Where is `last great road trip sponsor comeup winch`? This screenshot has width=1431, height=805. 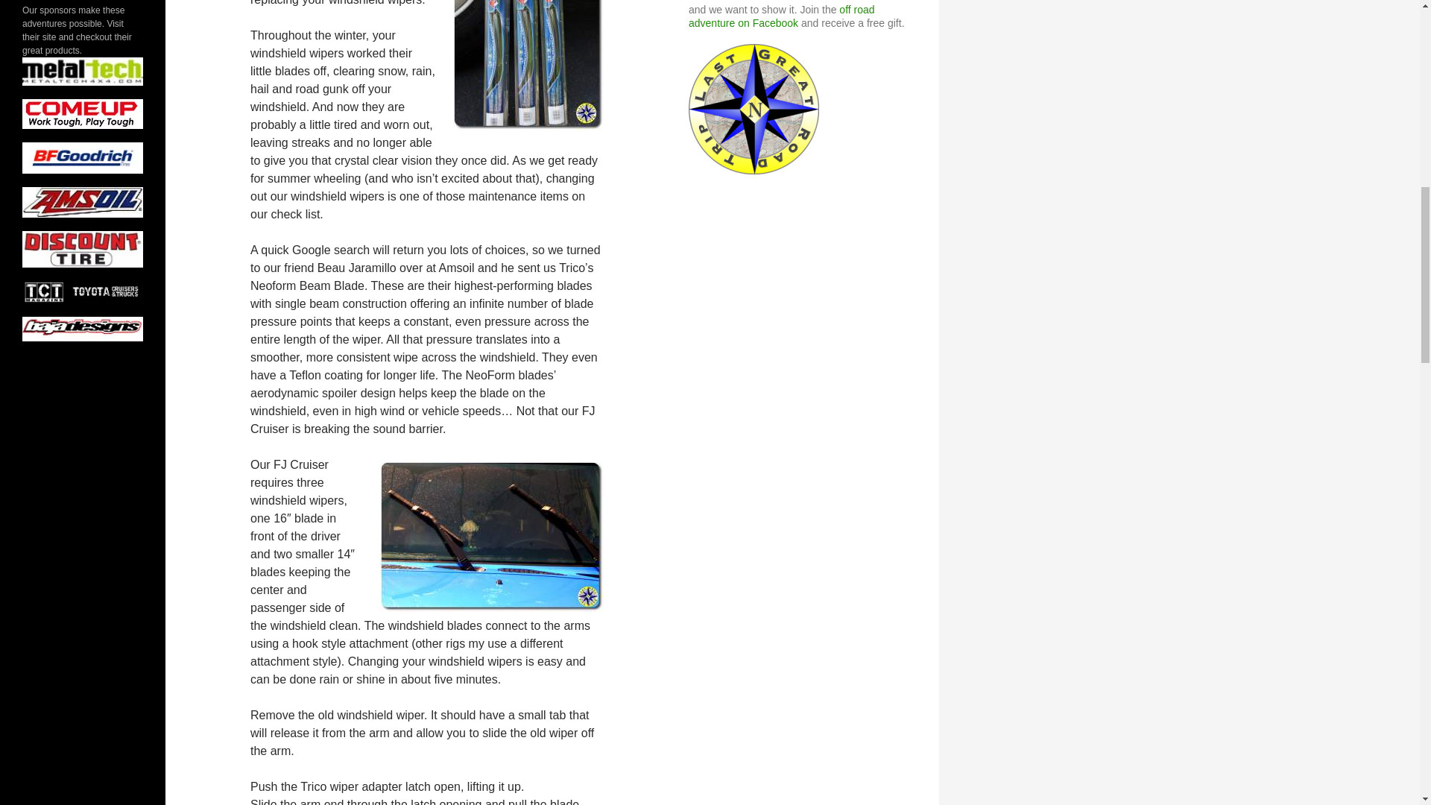 last great road trip sponsor comeup winch is located at coordinates (83, 113).